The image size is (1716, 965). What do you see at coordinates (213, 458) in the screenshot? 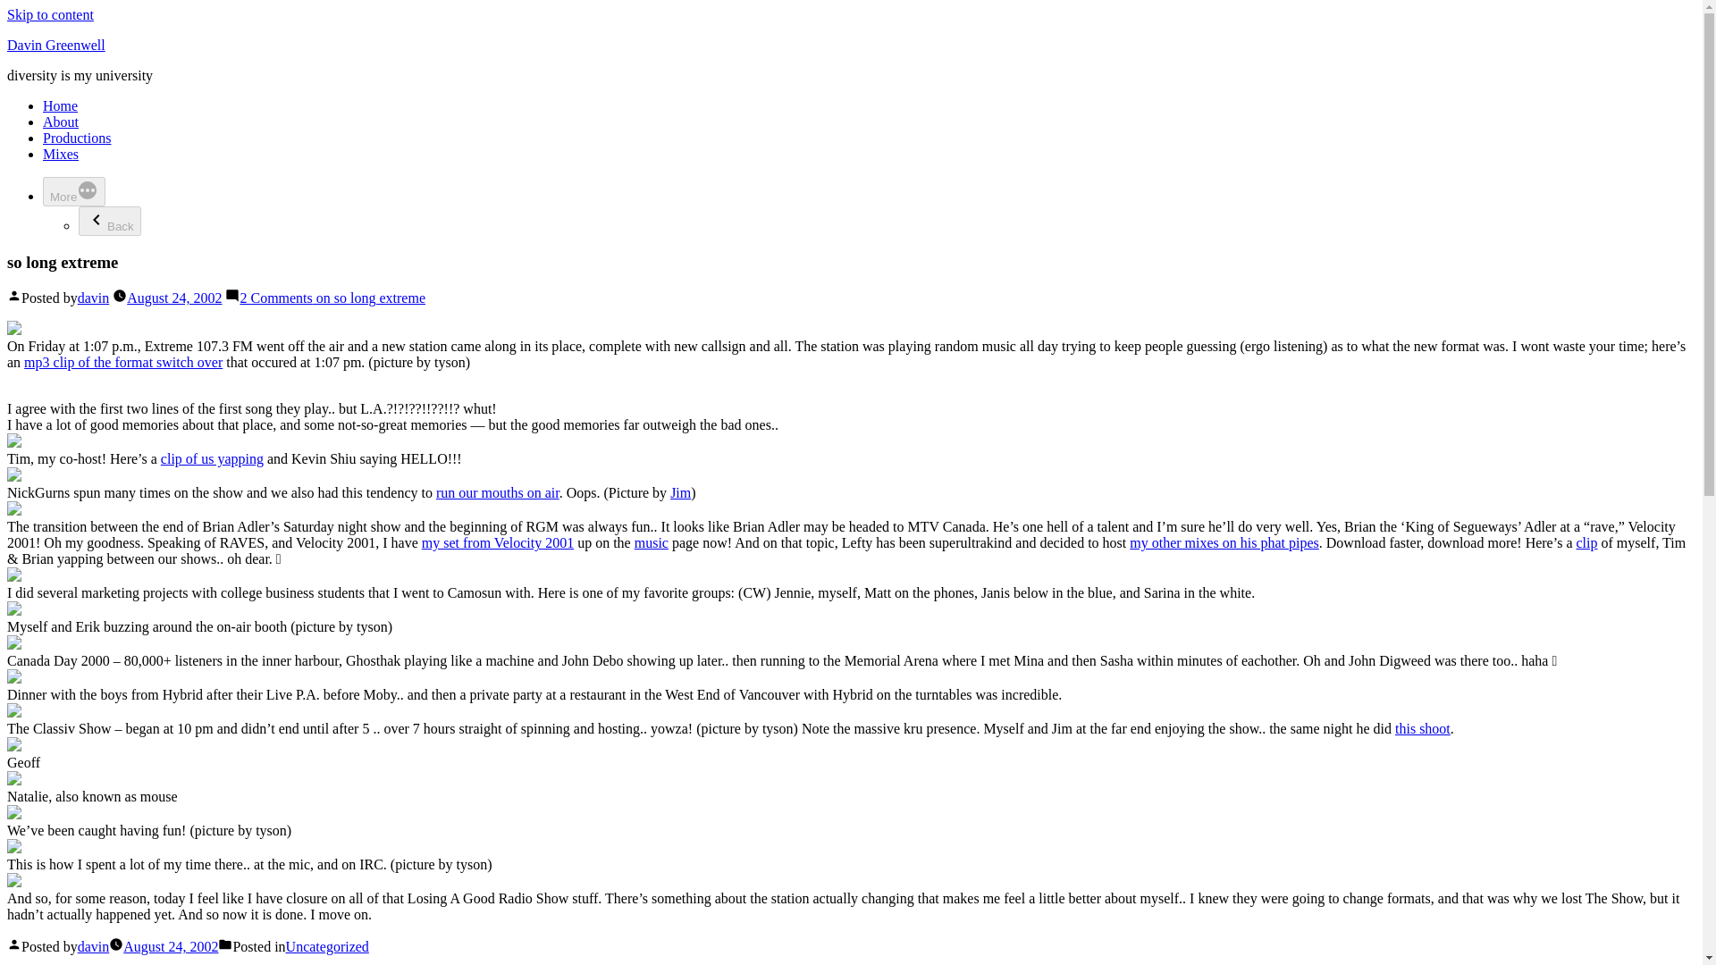
I see `clip of us yapping` at bounding box center [213, 458].